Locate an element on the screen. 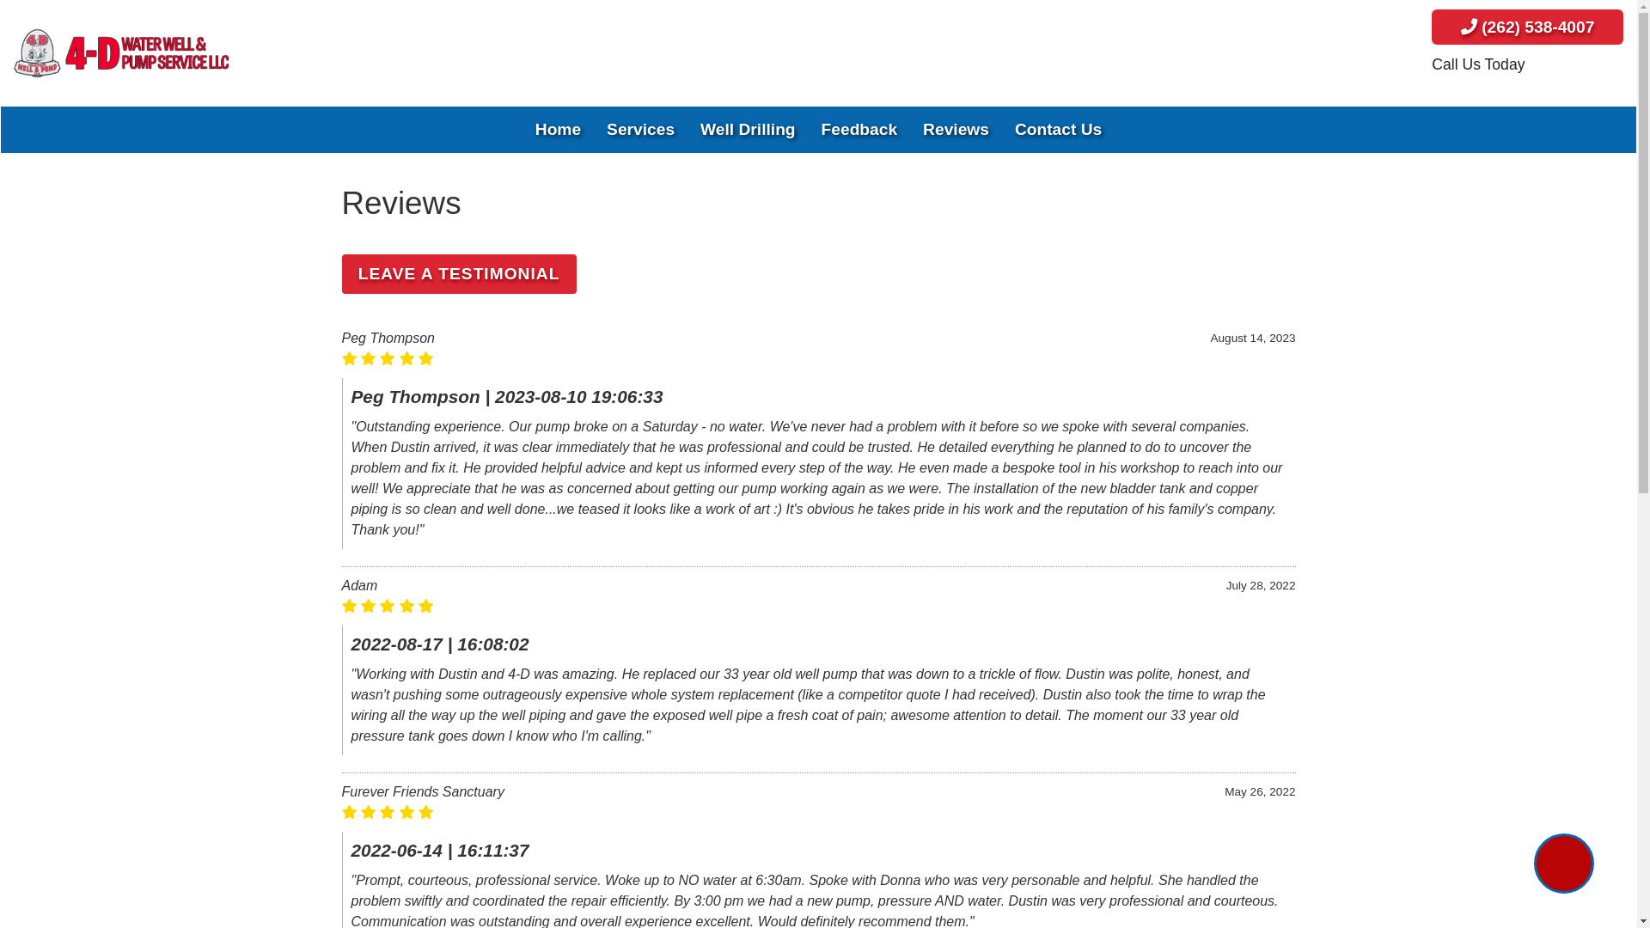 This screenshot has height=928, width=1650. Feedback is located at coordinates (859, 130).